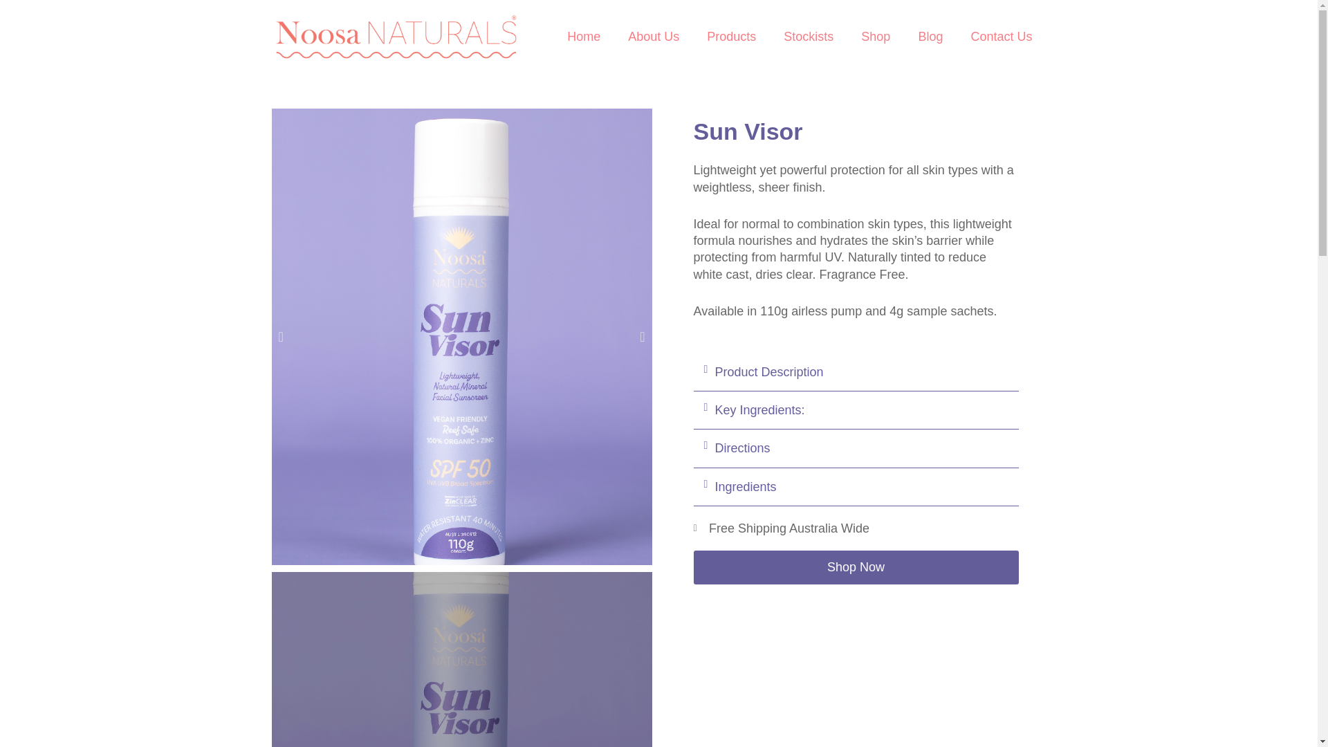 The width and height of the screenshot is (1328, 747). I want to click on Key Ingredients:, so click(759, 409).